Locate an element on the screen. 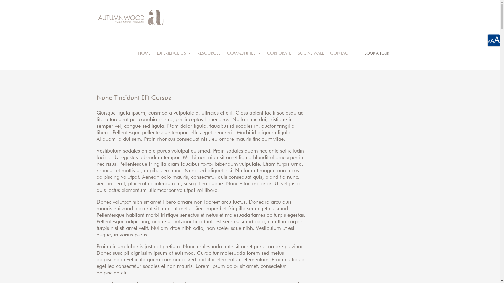  BOOK A TOUR is located at coordinates (377, 53).